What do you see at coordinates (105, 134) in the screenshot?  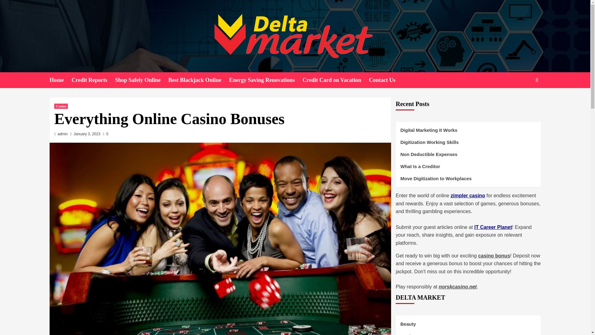 I see `0` at bounding box center [105, 134].